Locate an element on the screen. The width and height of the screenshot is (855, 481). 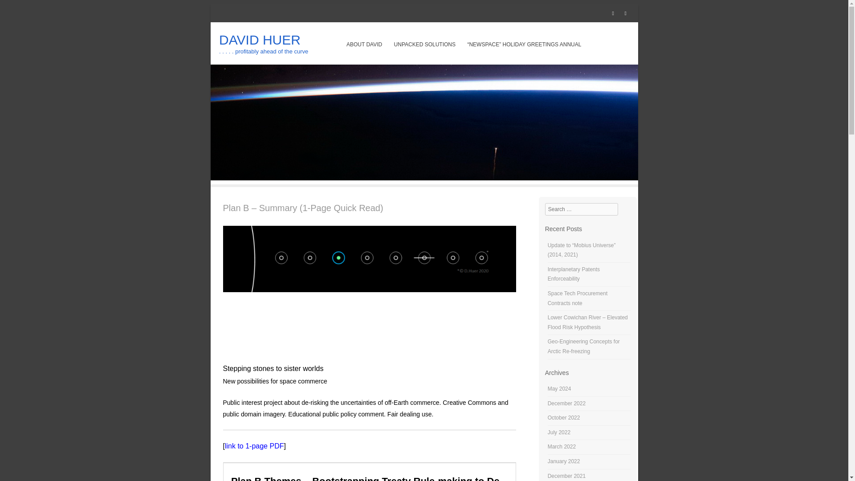
Geo-Engineering Concepts for Arctic Re-freezing is located at coordinates (584, 346).